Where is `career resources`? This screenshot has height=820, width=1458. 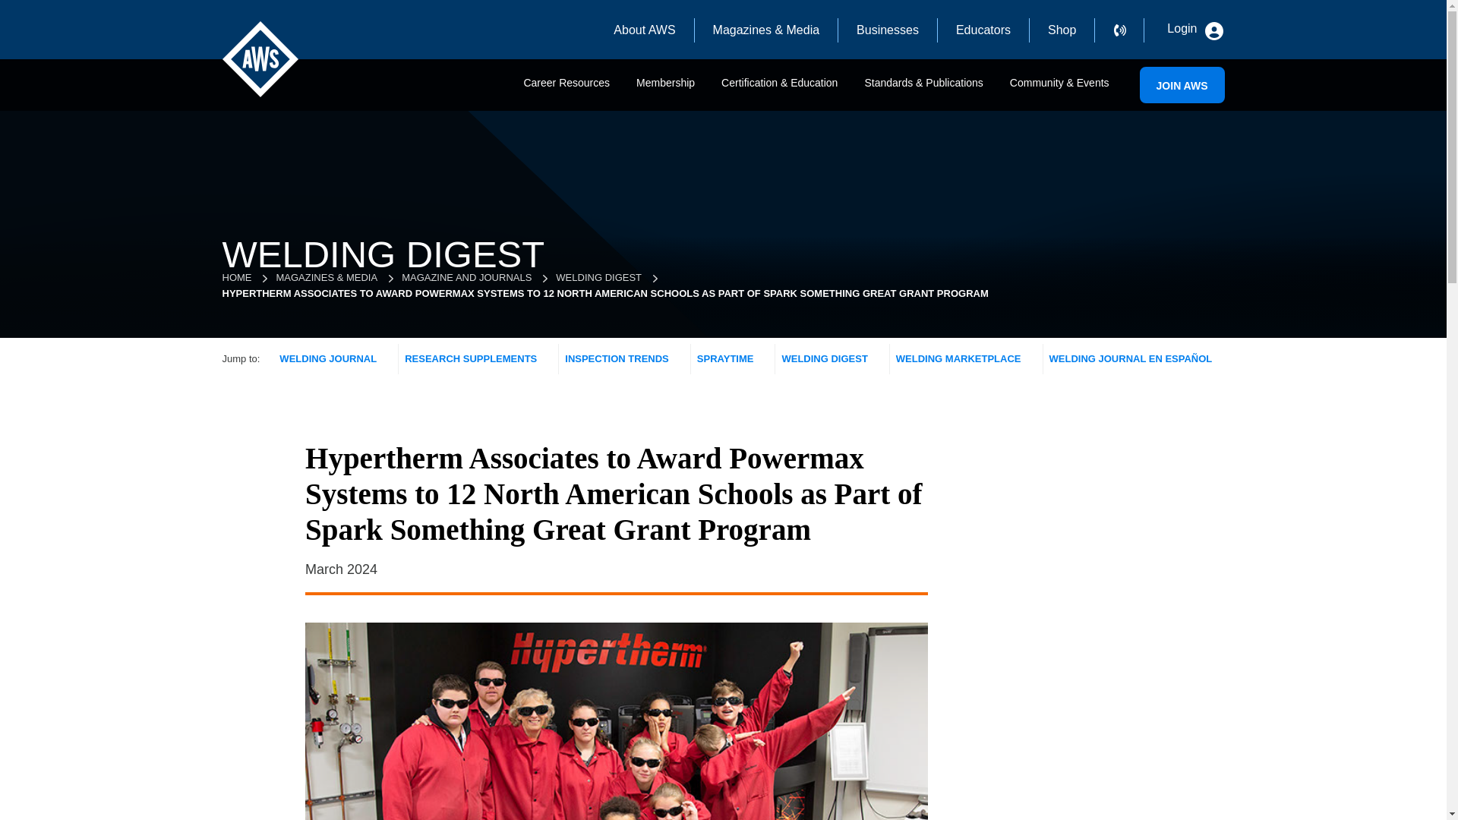 career resources is located at coordinates (566, 90).